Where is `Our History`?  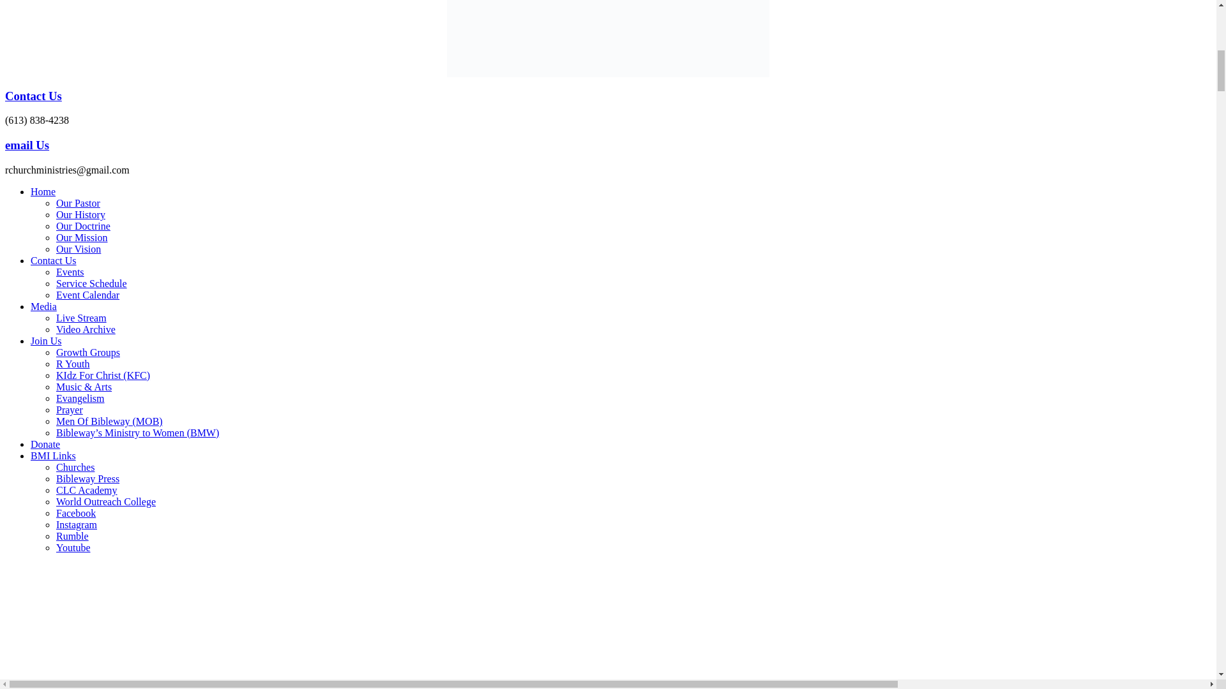 Our History is located at coordinates (80, 214).